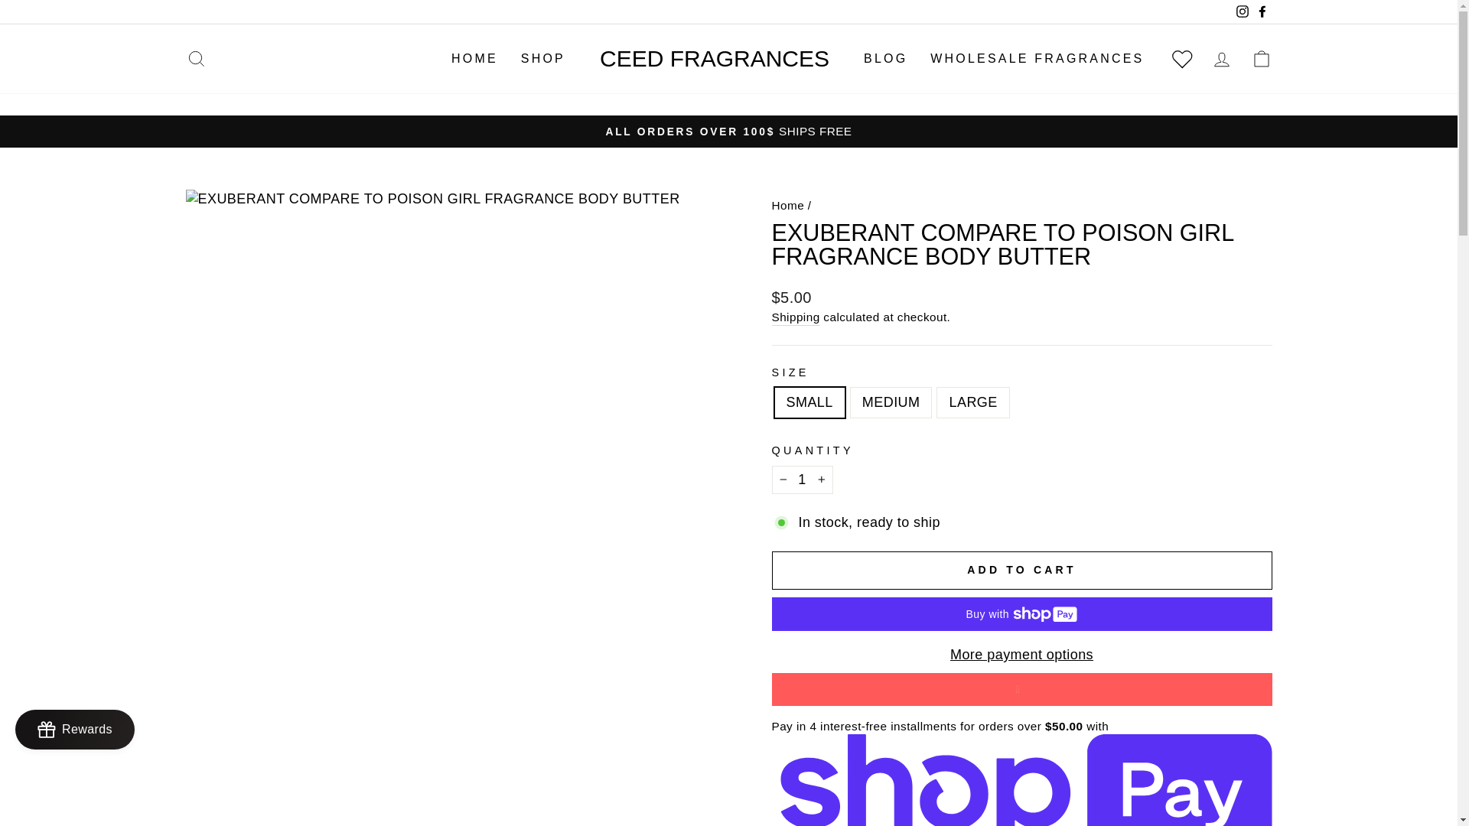 The image size is (1469, 826). What do you see at coordinates (787, 205) in the screenshot?
I see `Back to the frontpage` at bounding box center [787, 205].